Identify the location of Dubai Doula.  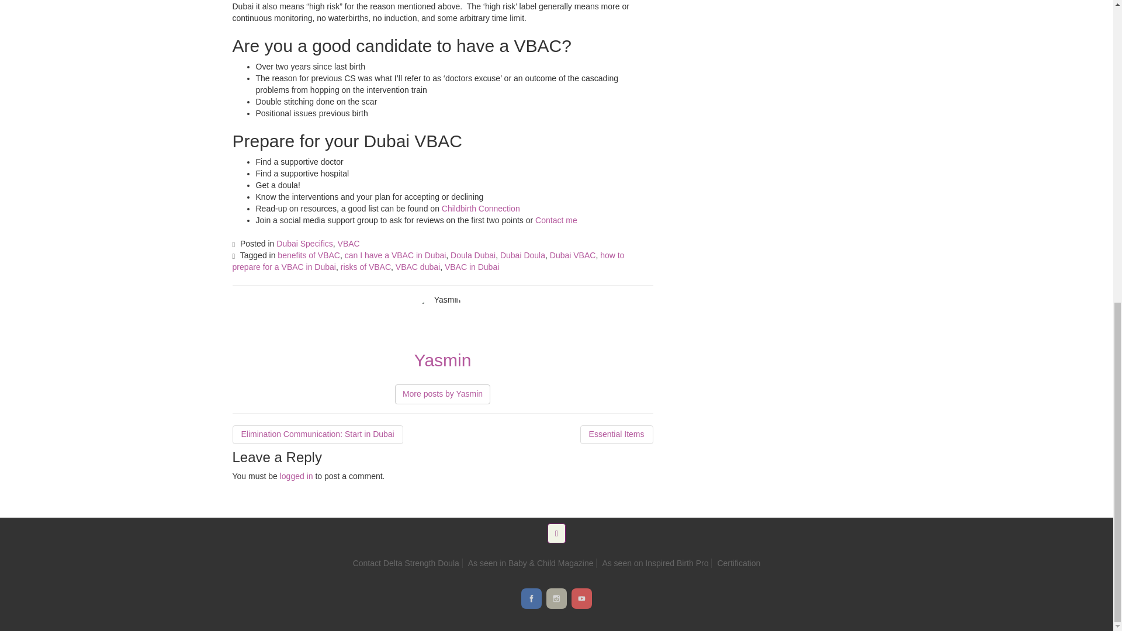
(522, 255).